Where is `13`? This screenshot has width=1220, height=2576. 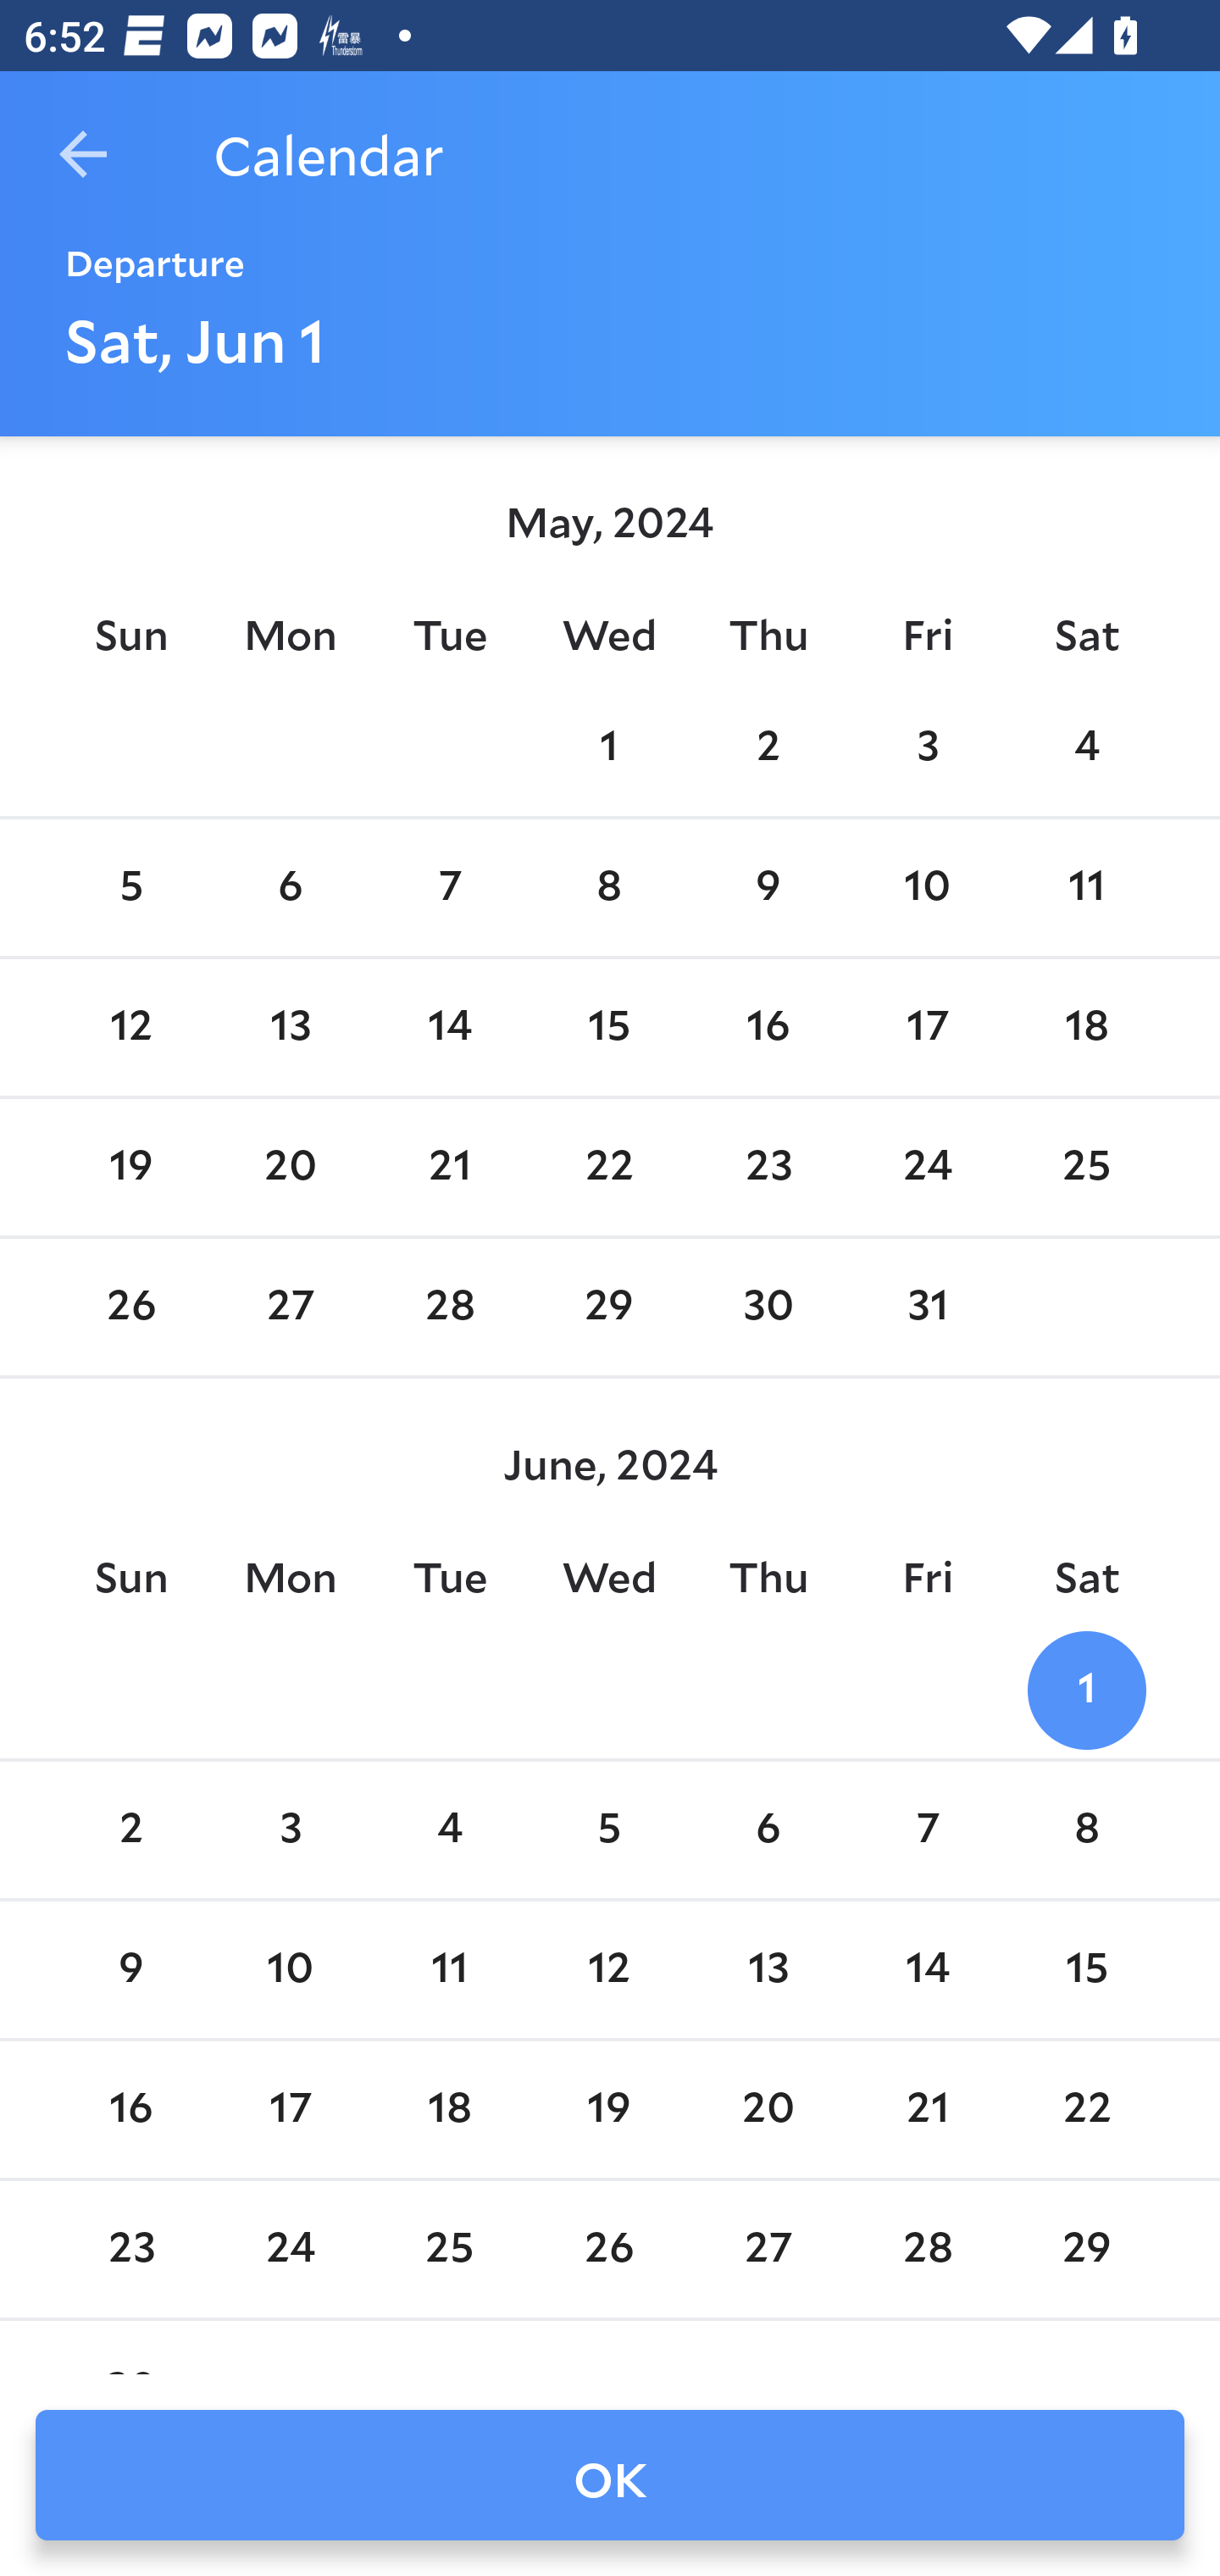 13 is located at coordinates (291, 1027).